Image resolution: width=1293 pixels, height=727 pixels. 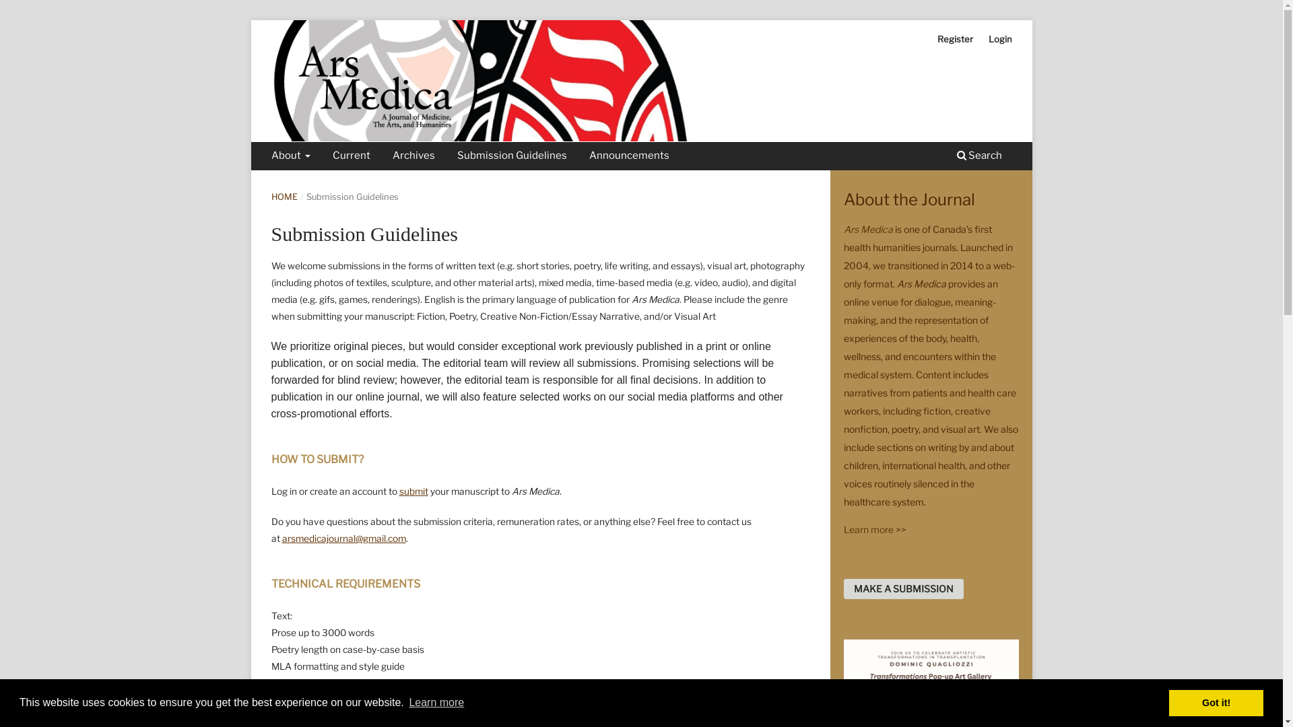 I want to click on Ars Medica, so click(x=867, y=229).